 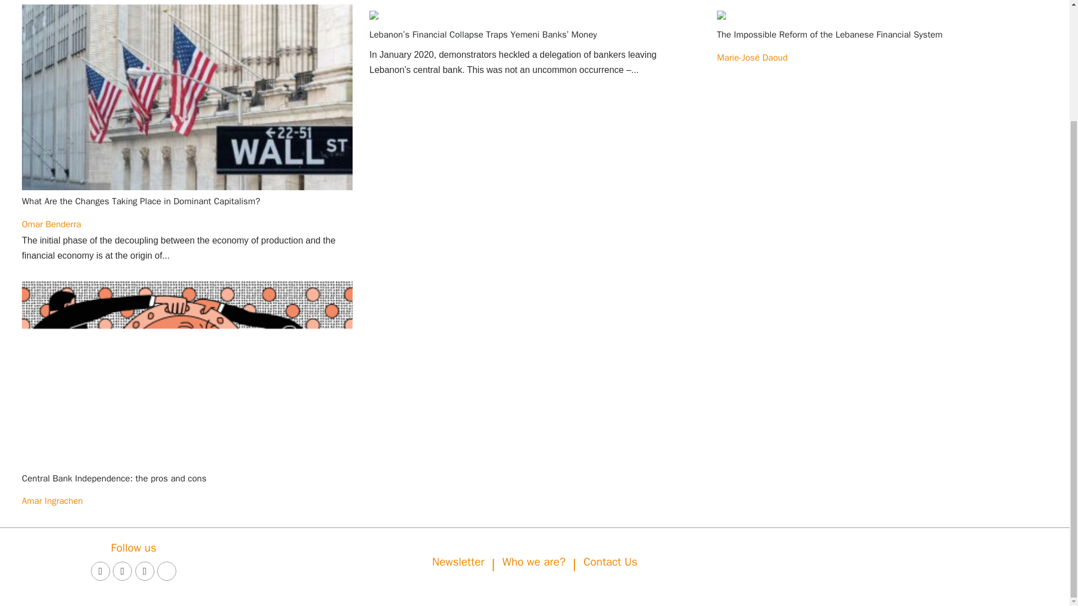 What do you see at coordinates (140, 201) in the screenshot?
I see `What Are the Changes Taking Place in Dominant Capitalism?` at bounding box center [140, 201].